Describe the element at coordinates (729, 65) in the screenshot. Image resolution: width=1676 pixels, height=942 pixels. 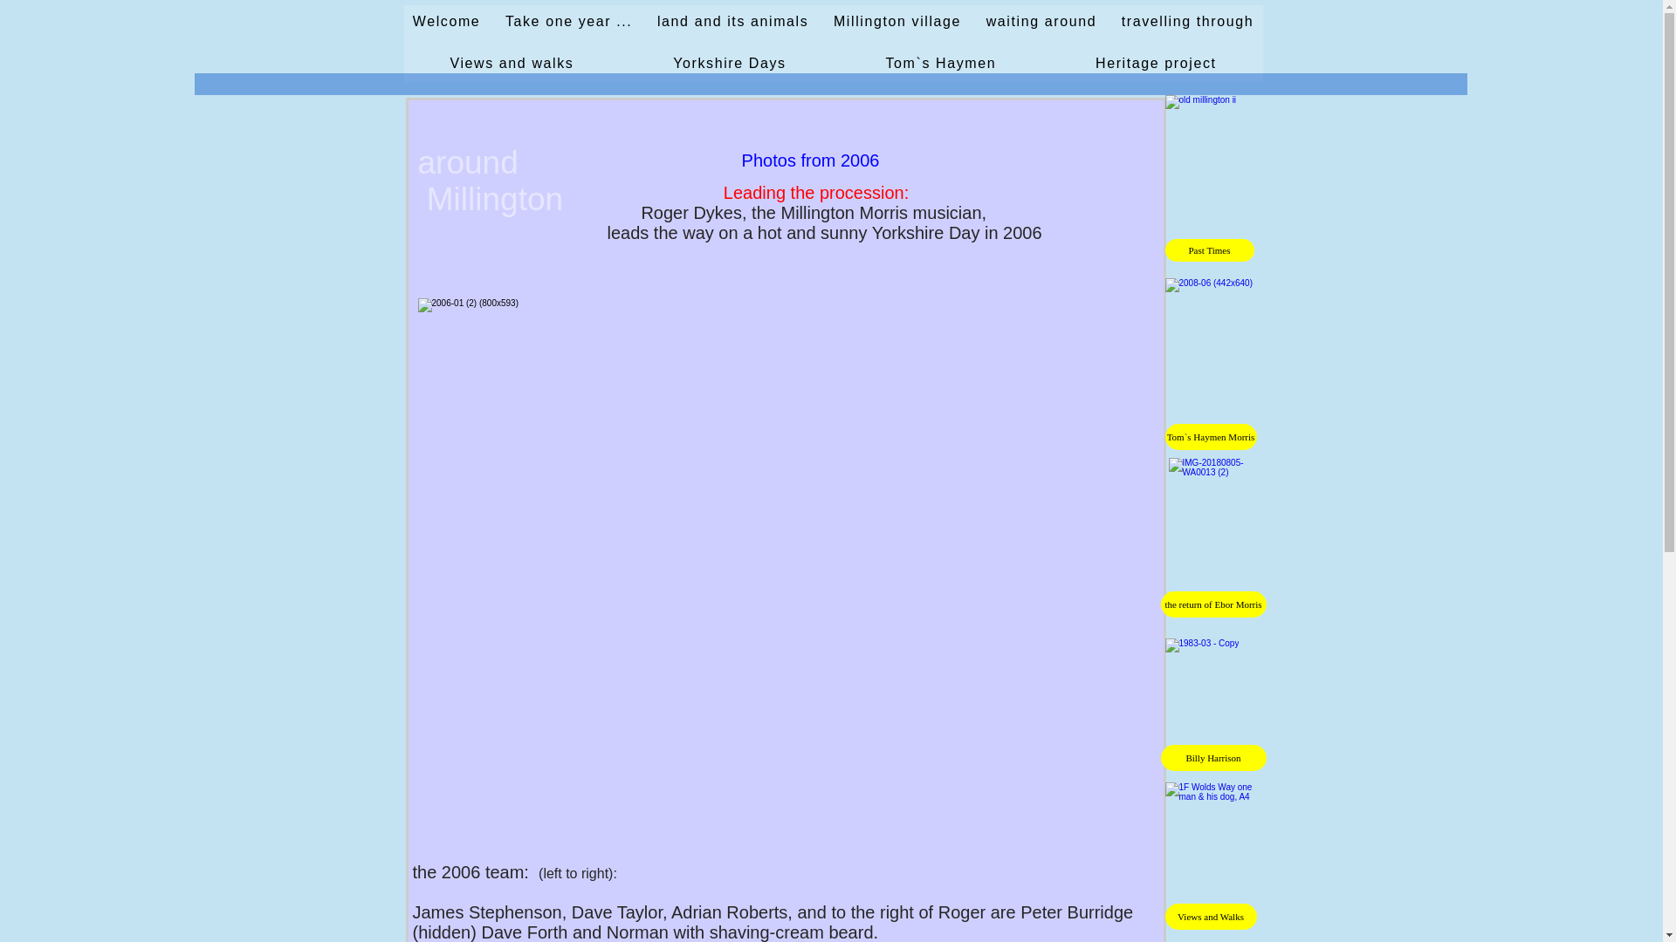
I see `Yorkshire Days` at that location.